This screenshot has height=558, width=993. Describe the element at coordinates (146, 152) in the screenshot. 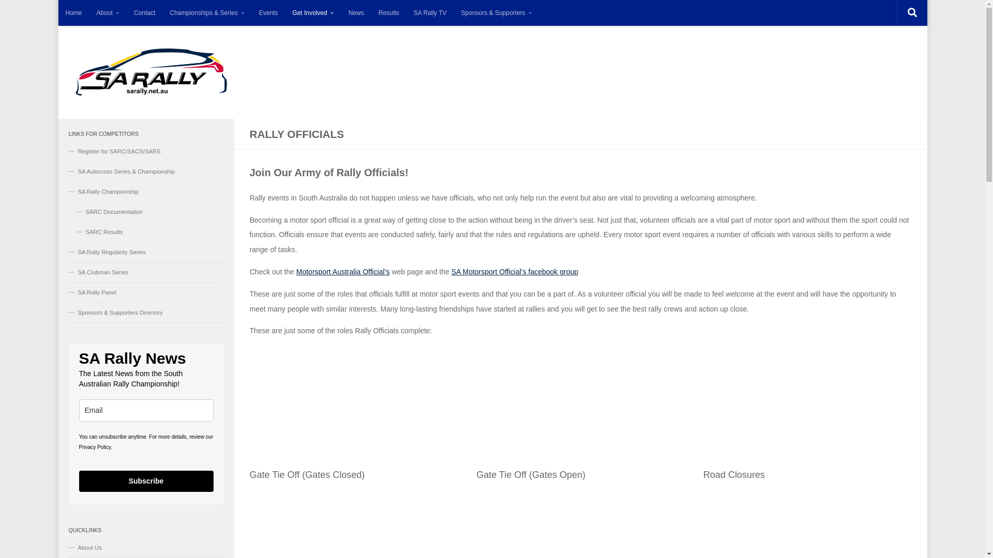

I see `Register for SARC/SACS/SARS` at that location.